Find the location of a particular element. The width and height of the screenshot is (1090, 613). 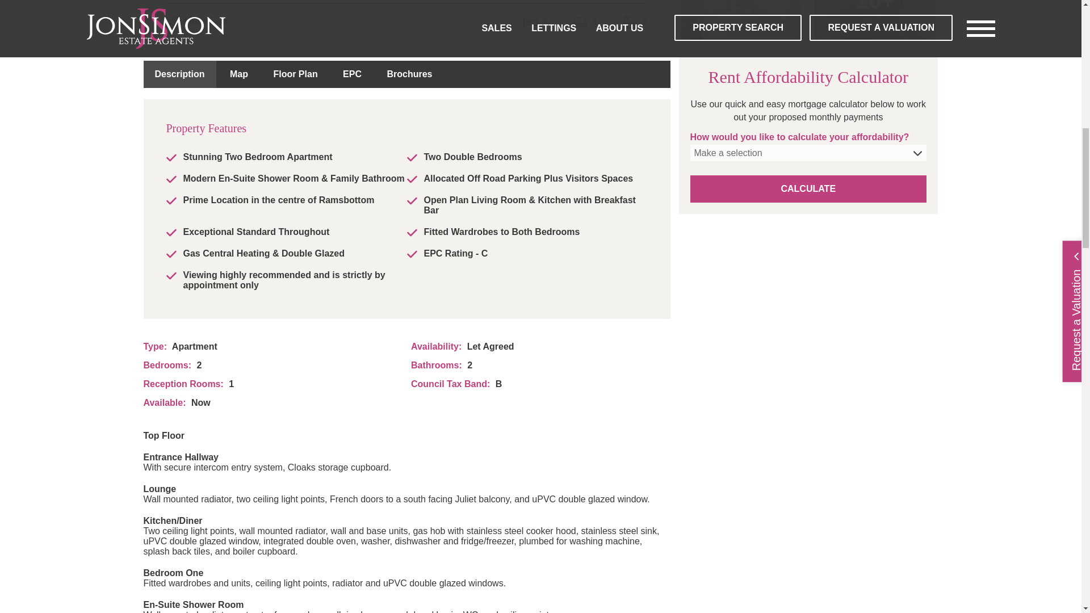

Floor Plan is located at coordinates (295, 74).